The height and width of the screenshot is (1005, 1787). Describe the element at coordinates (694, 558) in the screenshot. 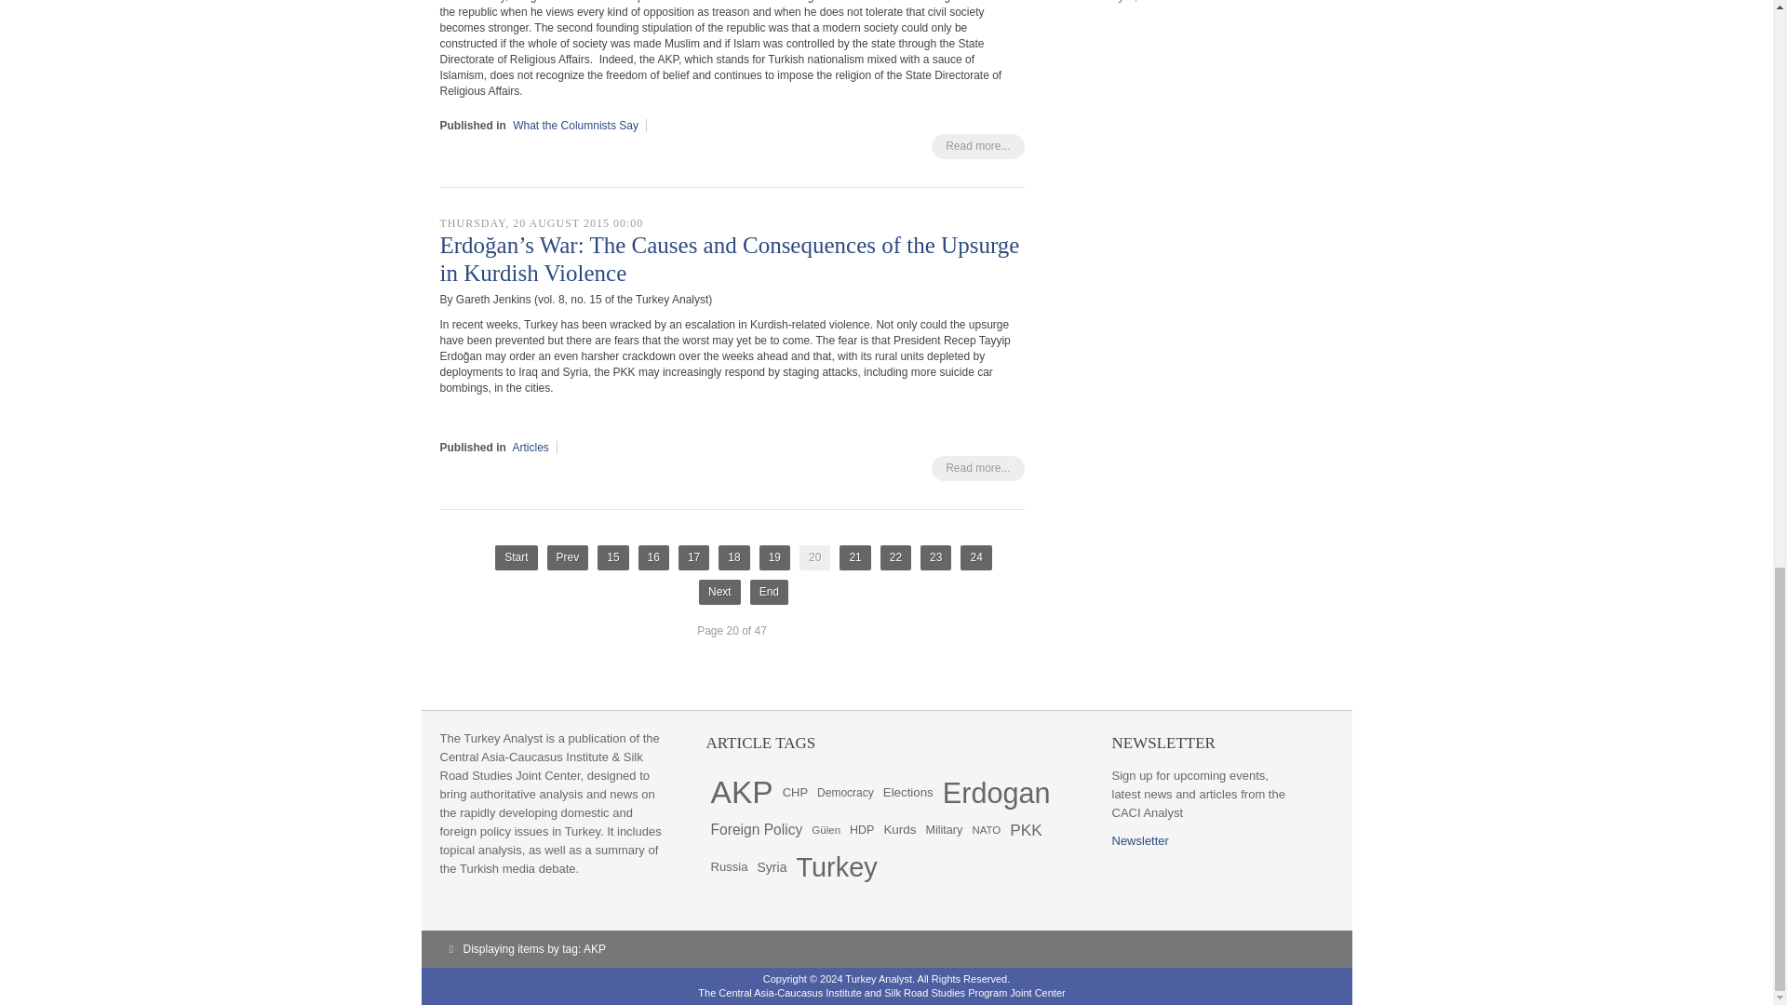

I see `17` at that location.